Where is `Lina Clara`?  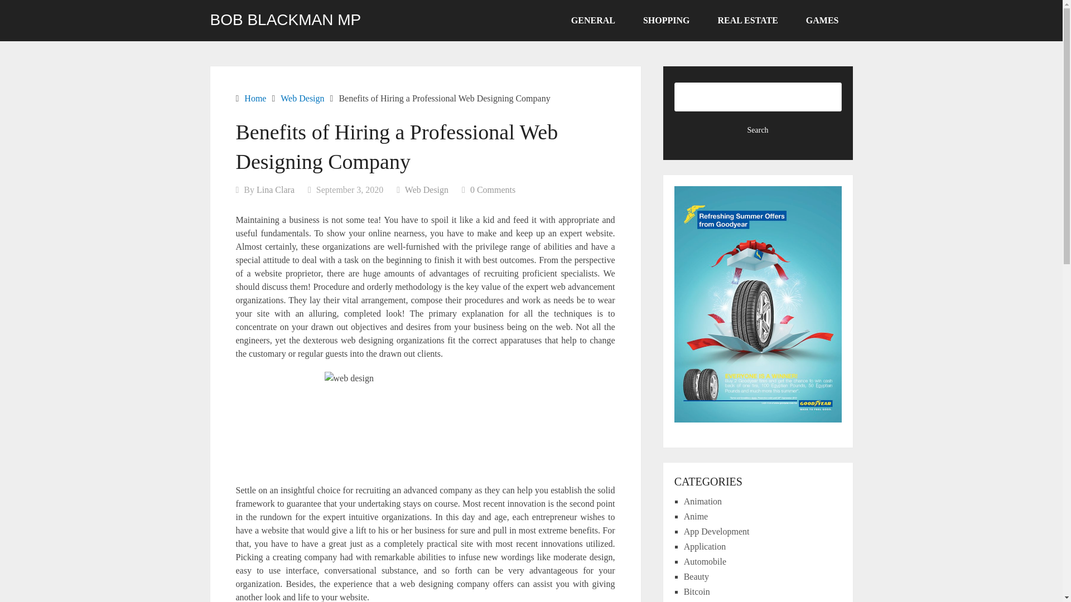
Lina Clara is located at coordinates (276, 190).